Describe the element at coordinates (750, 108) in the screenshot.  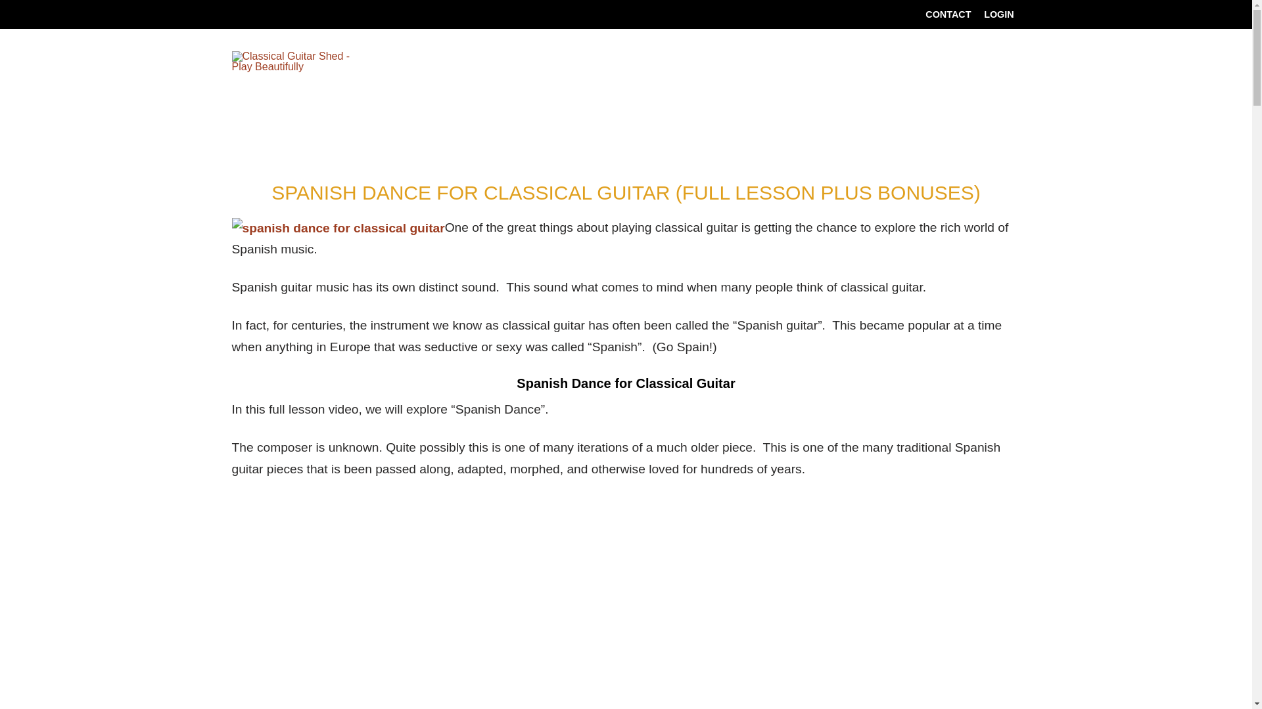
I see `COURSE DETAILS` at that location.